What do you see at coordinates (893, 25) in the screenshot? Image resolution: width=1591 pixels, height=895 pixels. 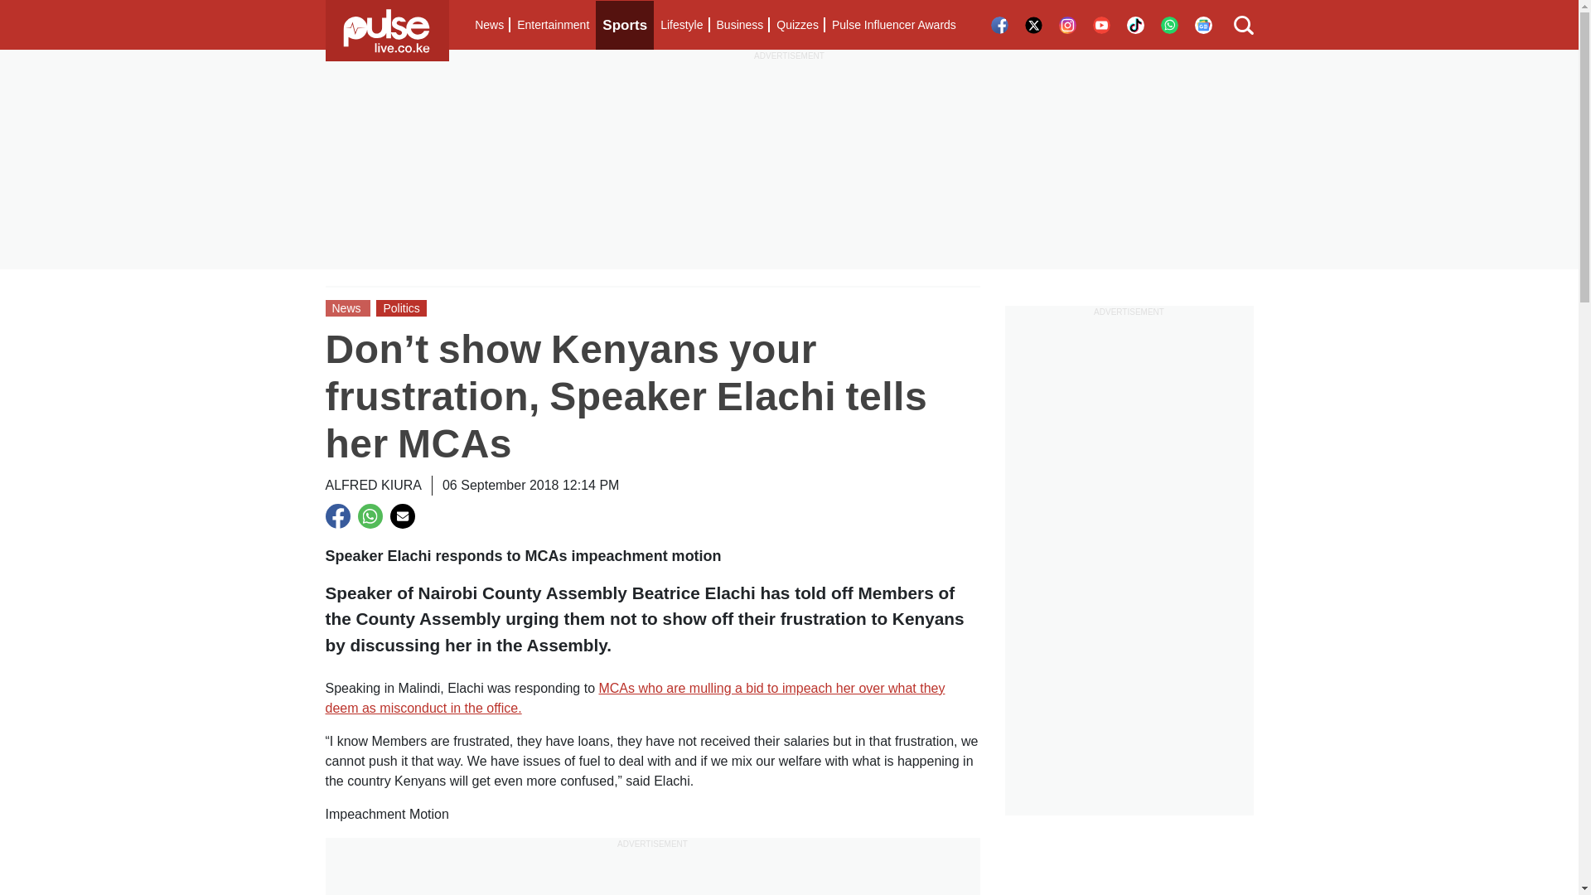 I see `Pulse Influencer Awards` at bounding box center [893, 25].